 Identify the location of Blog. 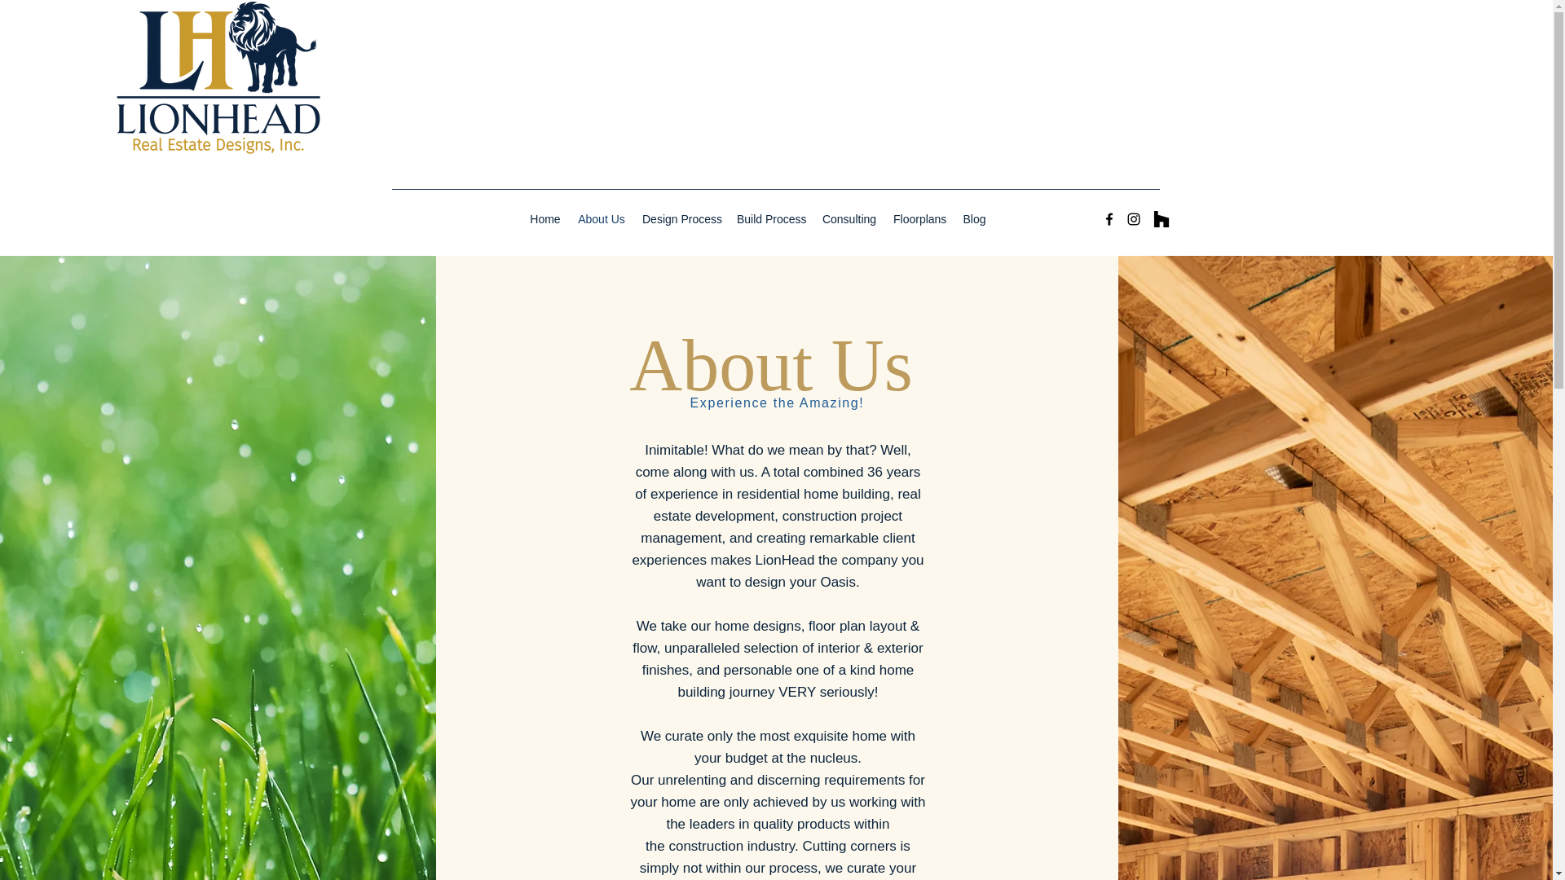
(974, 218).